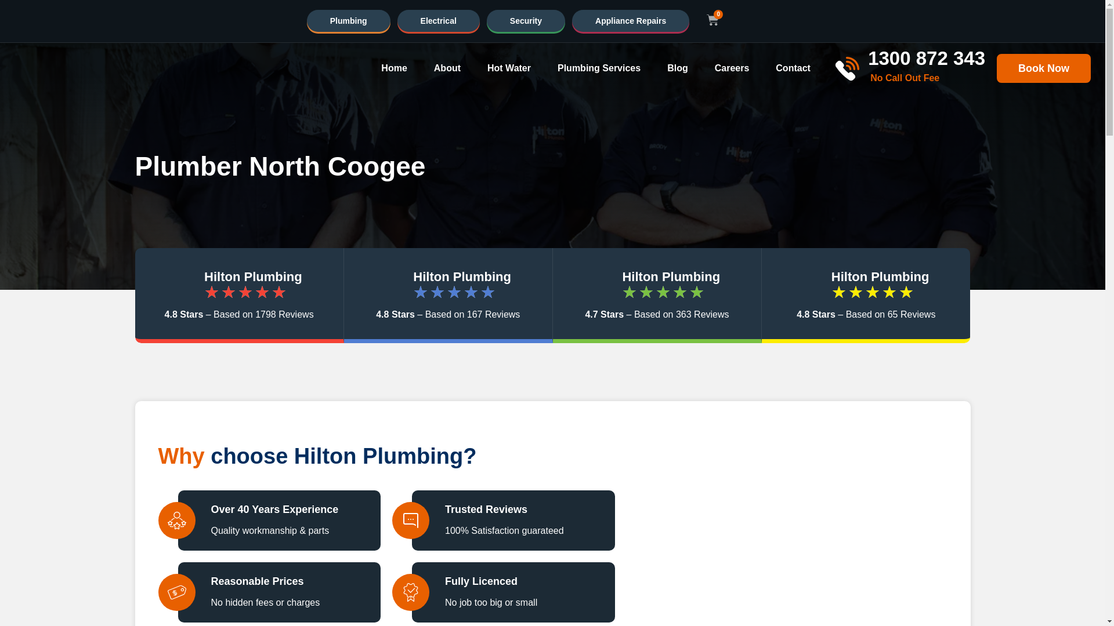 The width and height of the screenshot is (1114, 626). I want to click on Electrical, so click(439, 21).